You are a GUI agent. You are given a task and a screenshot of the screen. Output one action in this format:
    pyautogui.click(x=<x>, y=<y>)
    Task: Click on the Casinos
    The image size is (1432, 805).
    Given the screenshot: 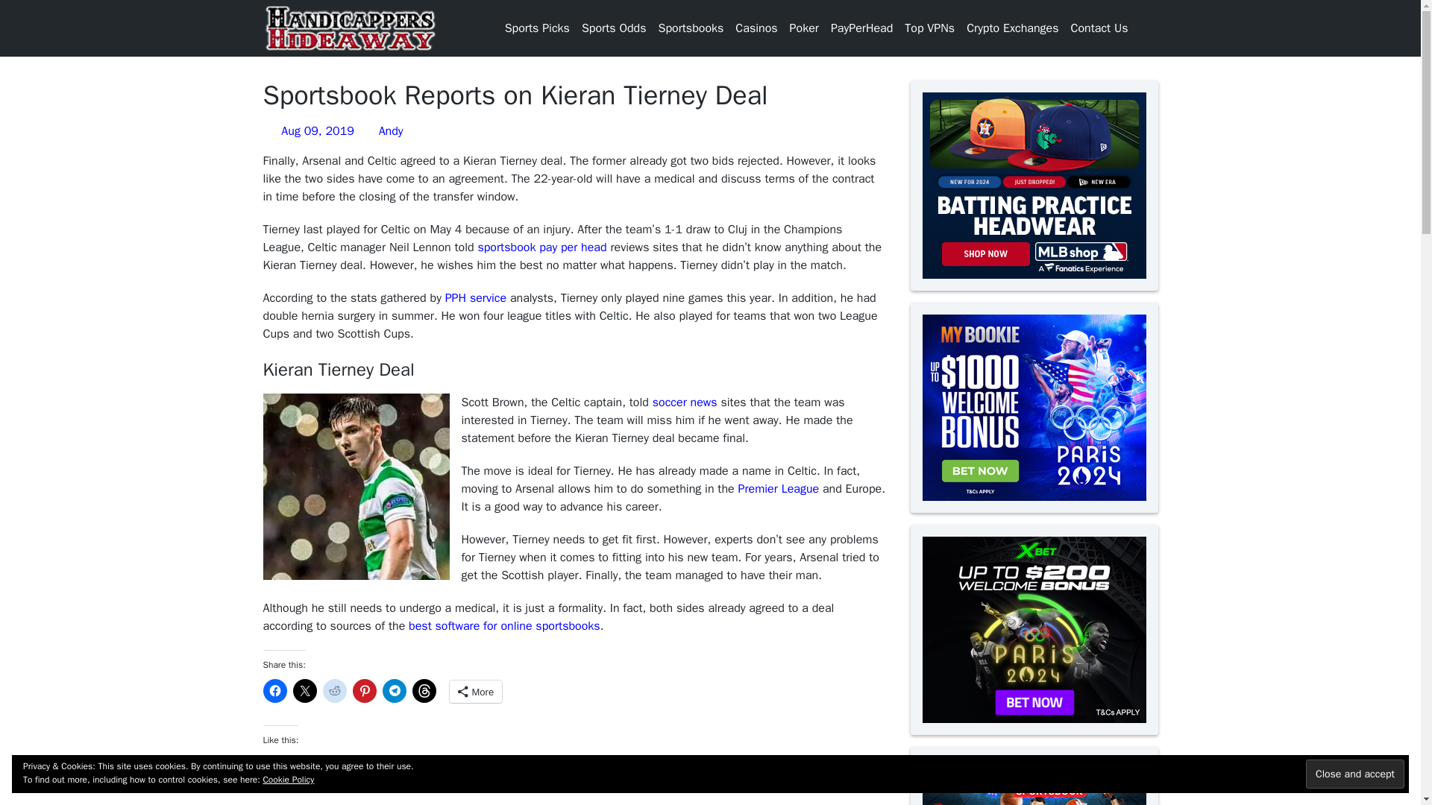 What is the action you would take?
    pyautogui.click(x=756, y=28)
    